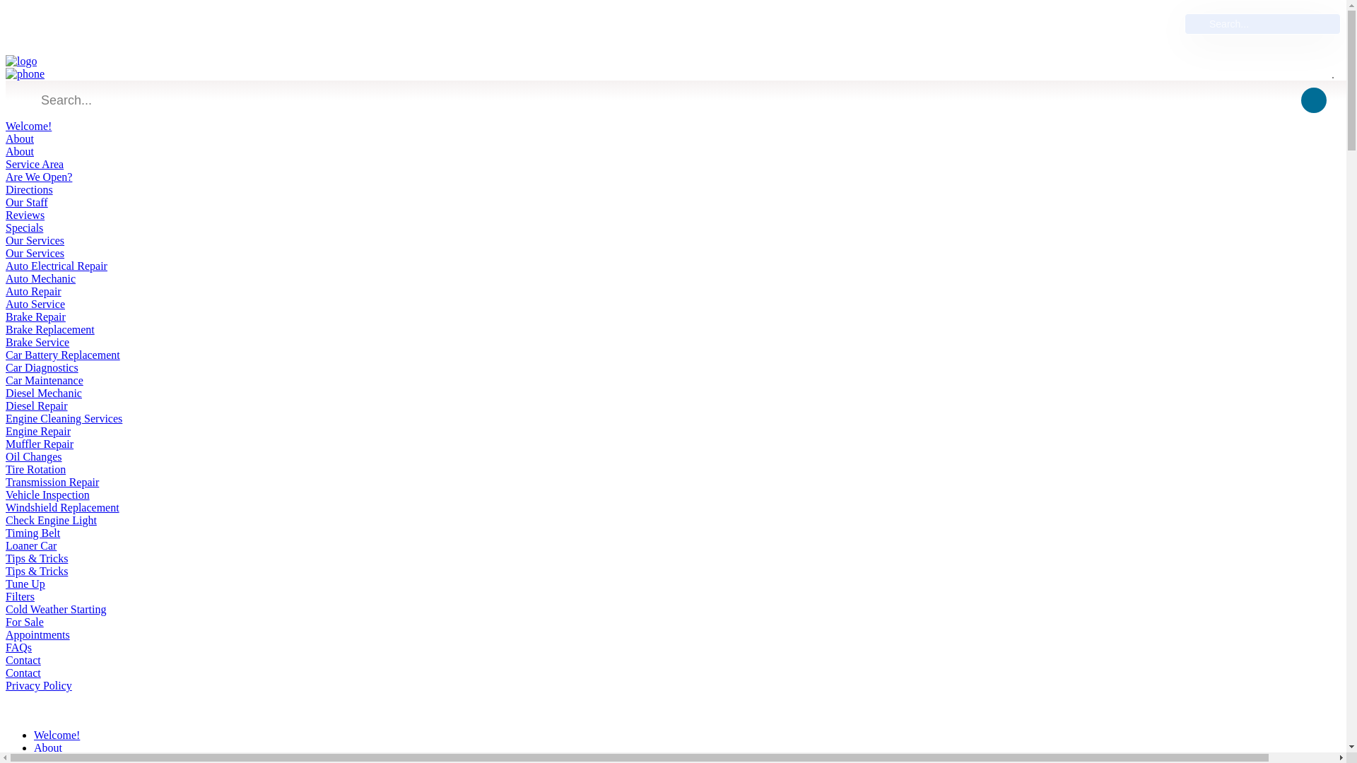  I want to click on Auto Mechanic, so click(40, 278).